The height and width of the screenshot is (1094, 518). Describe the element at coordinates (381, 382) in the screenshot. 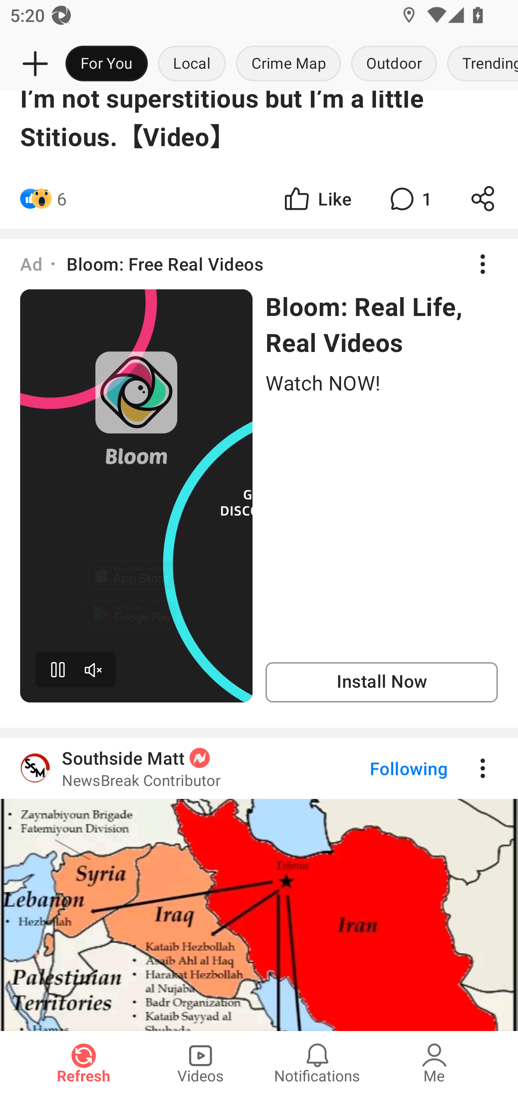

I see `Watch NOW!` at that location.